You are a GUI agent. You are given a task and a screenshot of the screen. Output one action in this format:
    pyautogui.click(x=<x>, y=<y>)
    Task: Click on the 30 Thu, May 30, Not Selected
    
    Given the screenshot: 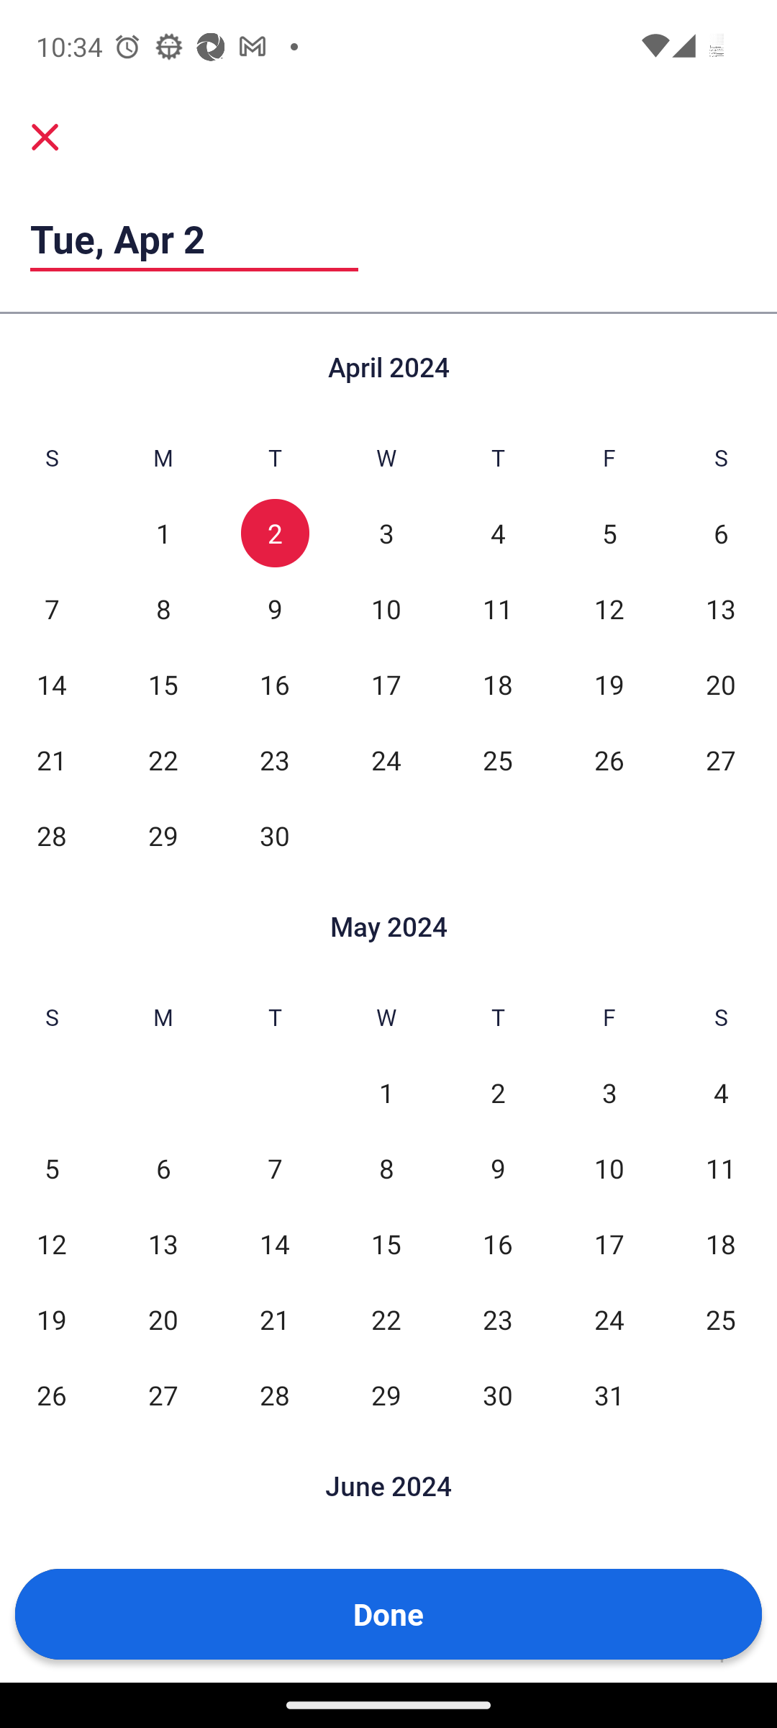 What is the action you would take?
    pyautogui.click(x=498, y=1394)
    